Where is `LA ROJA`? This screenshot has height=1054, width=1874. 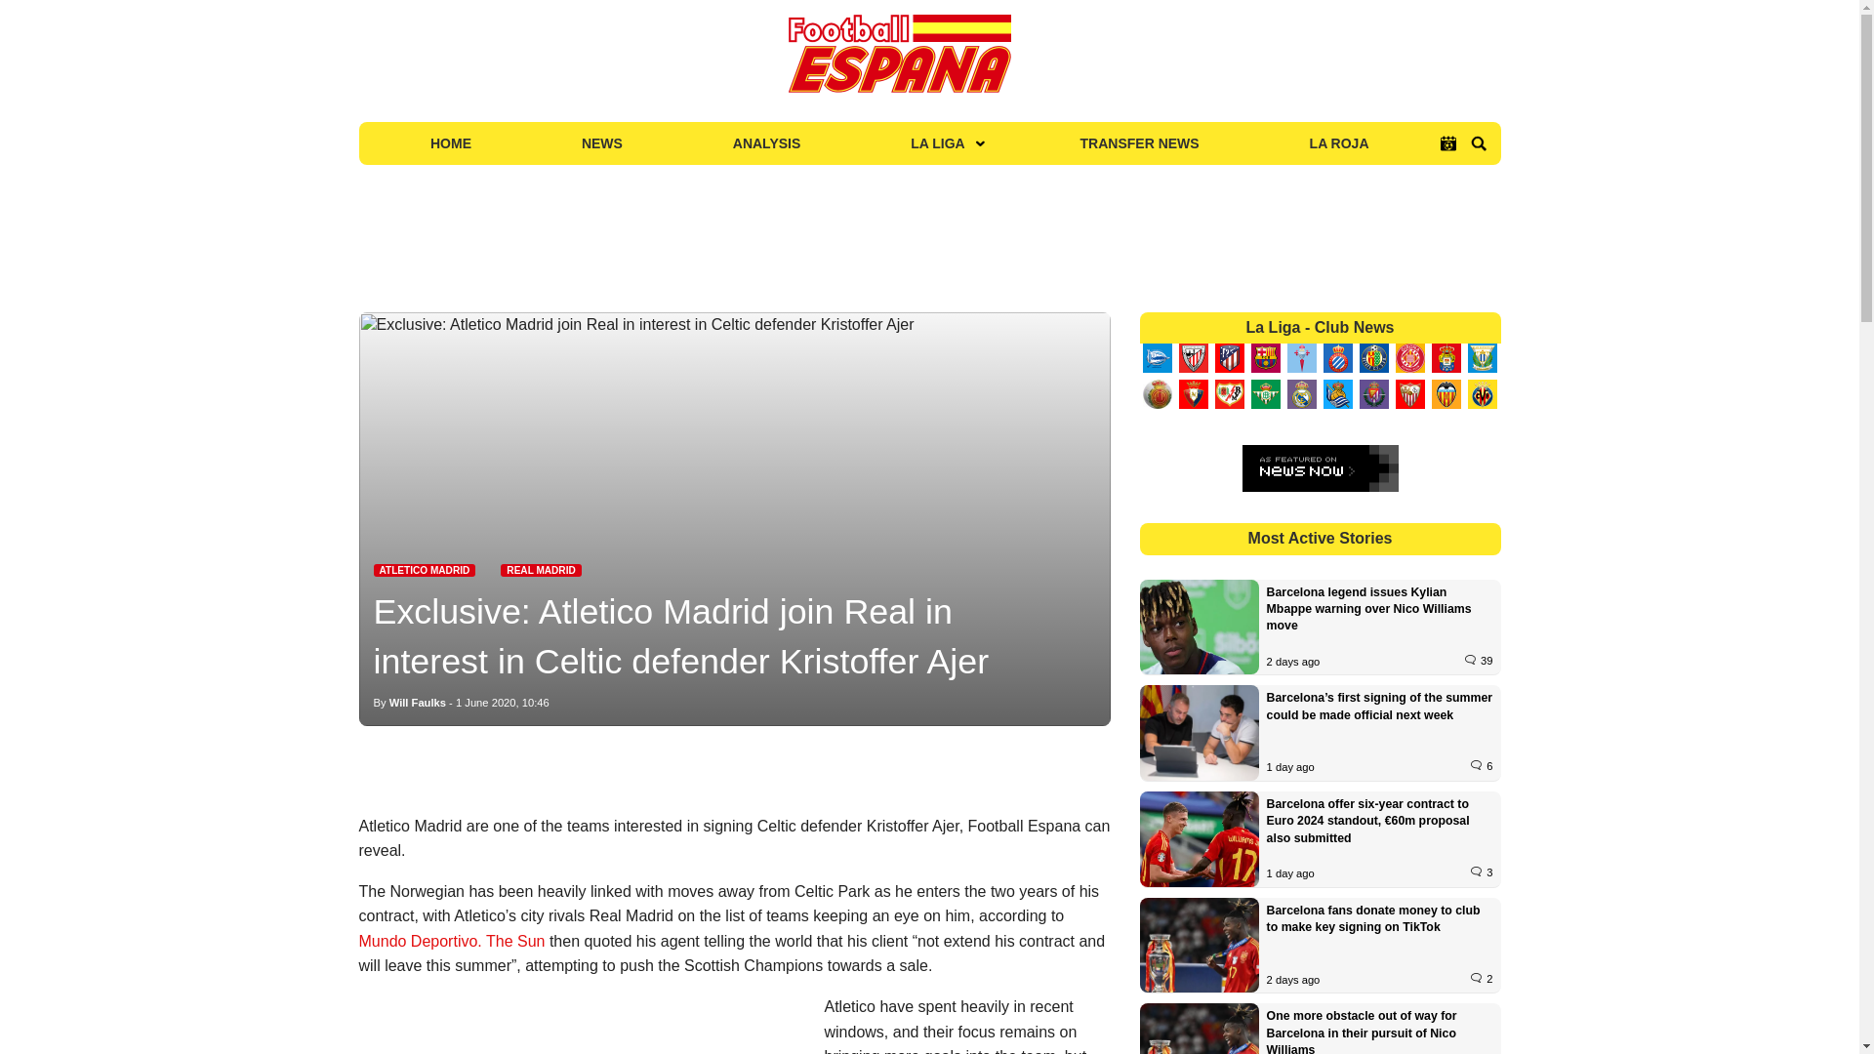
LA ROJA is located at coordinates (1339, 142).